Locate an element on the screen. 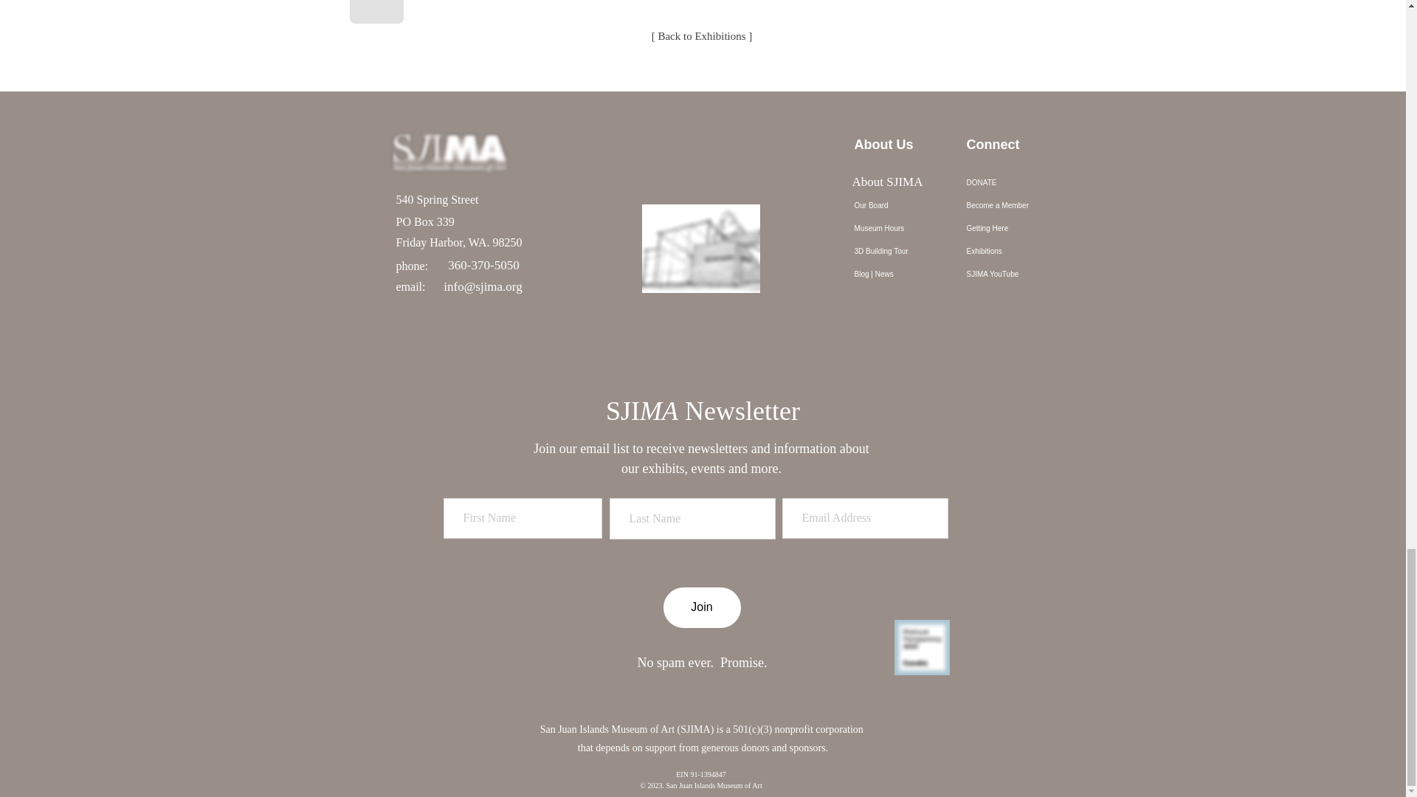  360-370-5050 is located at coordinates (483, 266).